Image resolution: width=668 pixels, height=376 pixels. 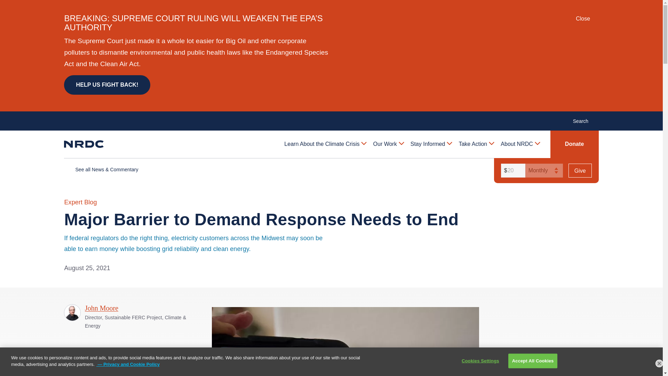 What do you see at coordinates (596, 18) in the screenshot?
I see `2024-06 SCOTUS` at bounding box center [596, 18].